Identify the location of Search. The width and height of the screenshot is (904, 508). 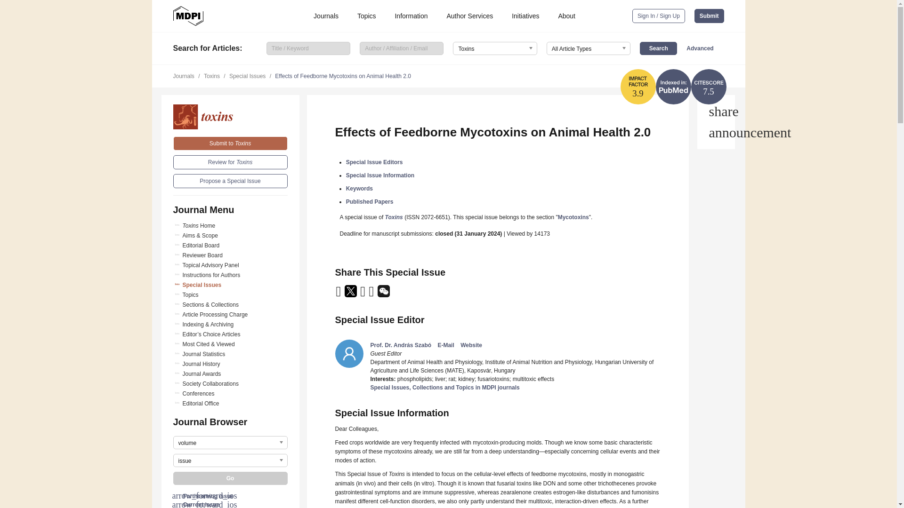
(658, 48).